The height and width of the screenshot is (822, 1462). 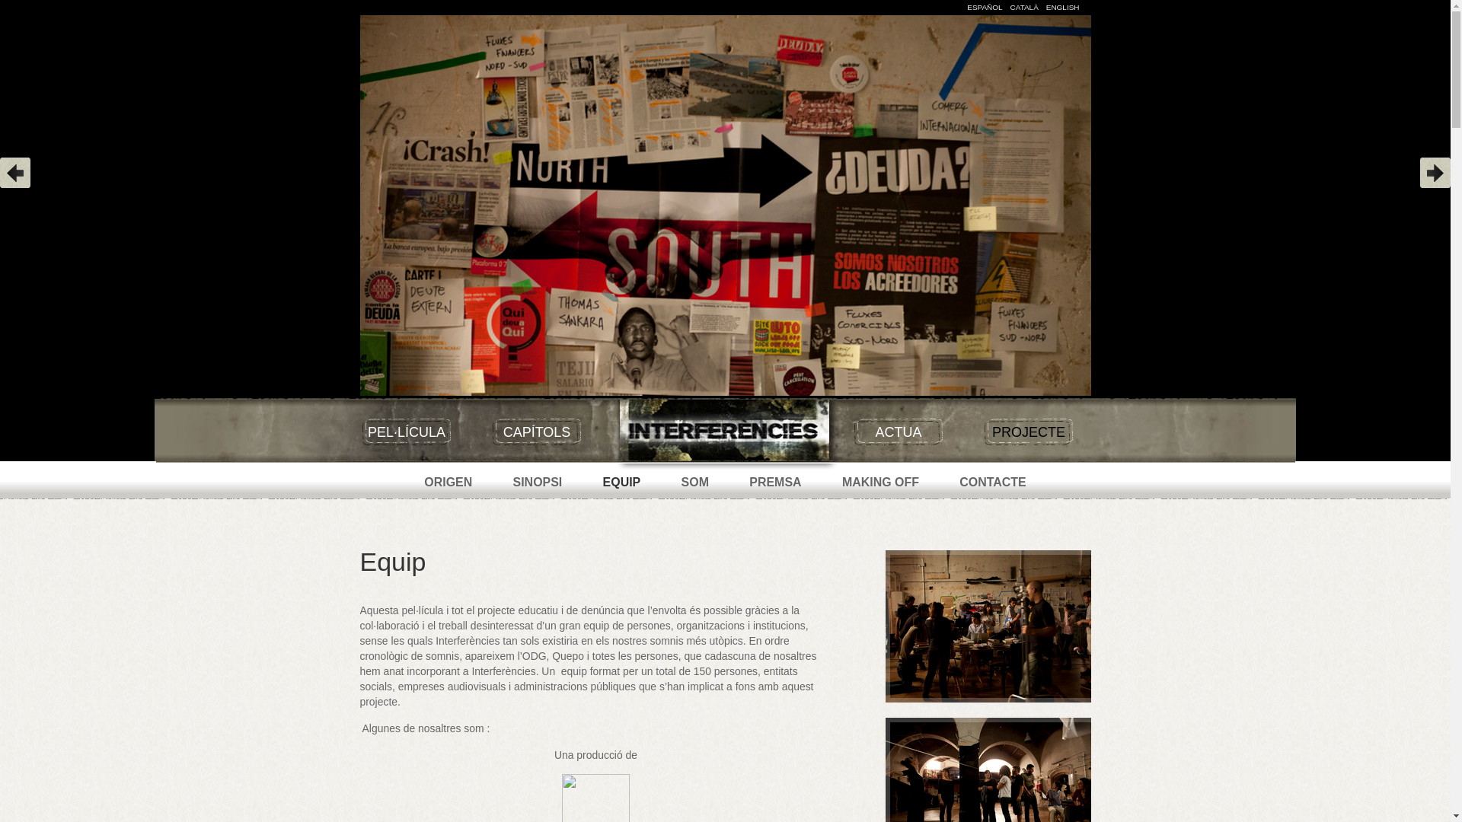 What do you see at coordinates (695, 483) in the screenshot?
I see `SOM` at bounding box center [695, 483].